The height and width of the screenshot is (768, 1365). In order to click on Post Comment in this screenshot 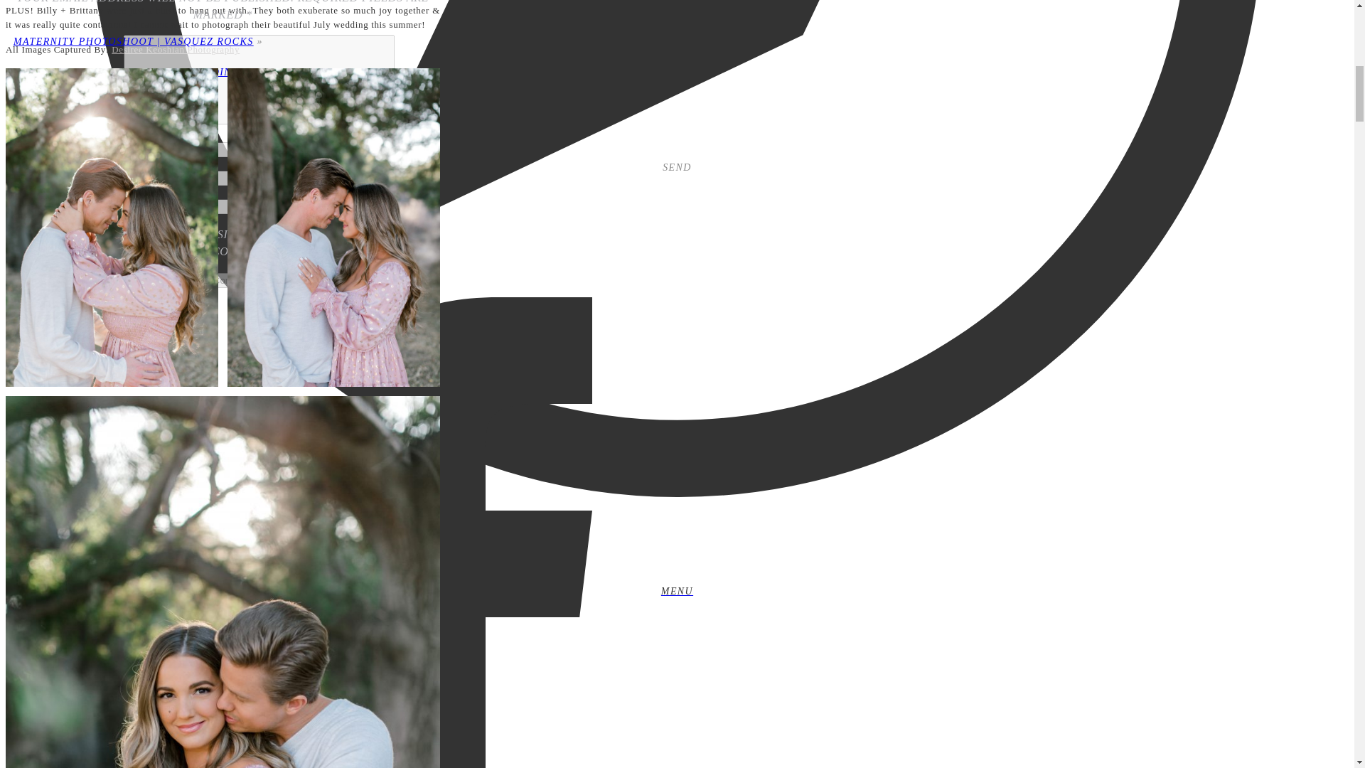, I will do `click(222, 280)`.